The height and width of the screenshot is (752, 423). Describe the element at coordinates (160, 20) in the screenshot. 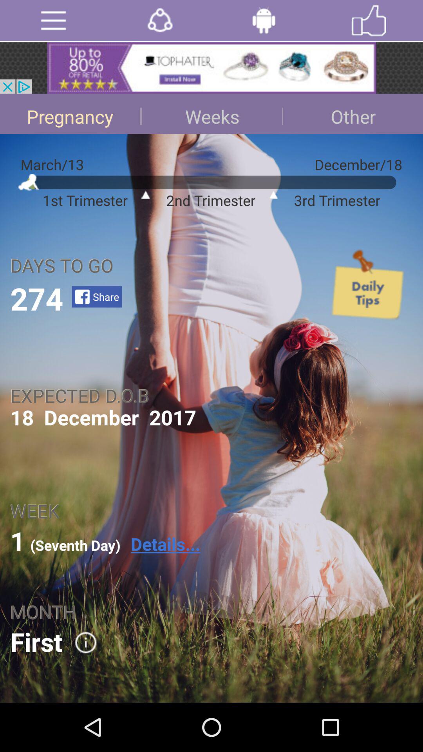

I see `share the article` at that location.